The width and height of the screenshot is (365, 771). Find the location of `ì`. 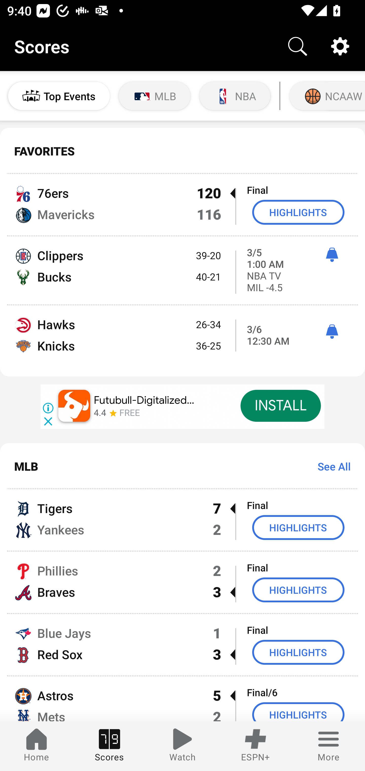

ì is located at coordinates (332, 255).